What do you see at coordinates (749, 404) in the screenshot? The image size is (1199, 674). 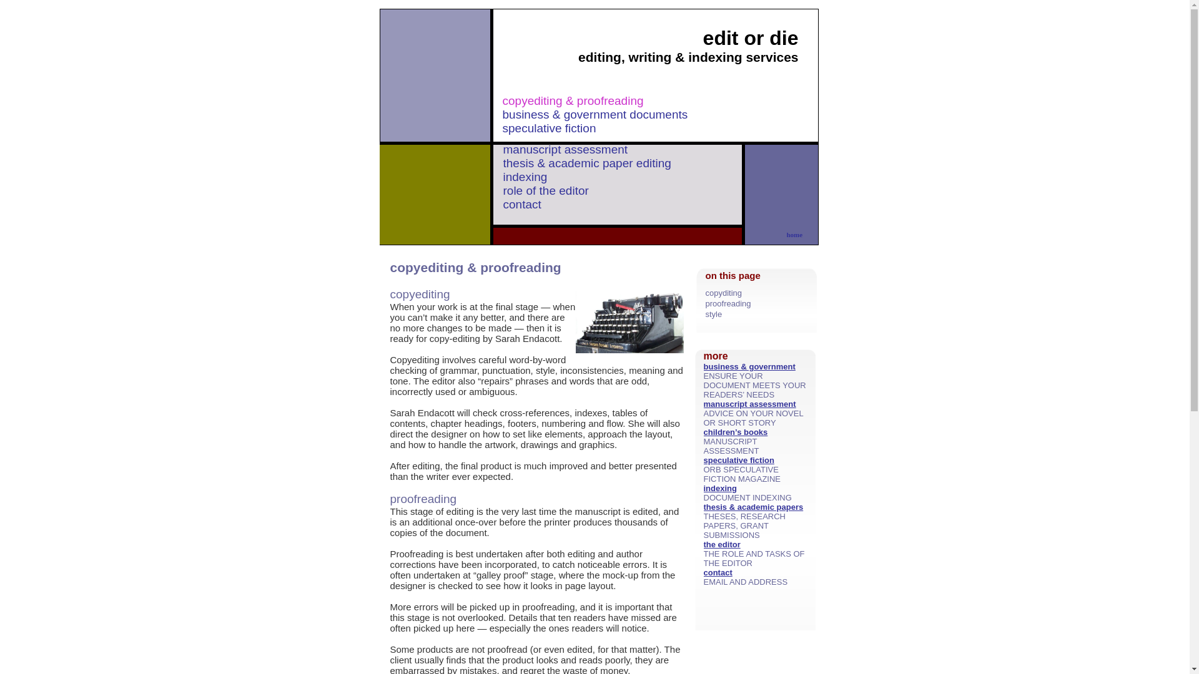 I see `manuscript assessment` at bounding box center [749, 404].